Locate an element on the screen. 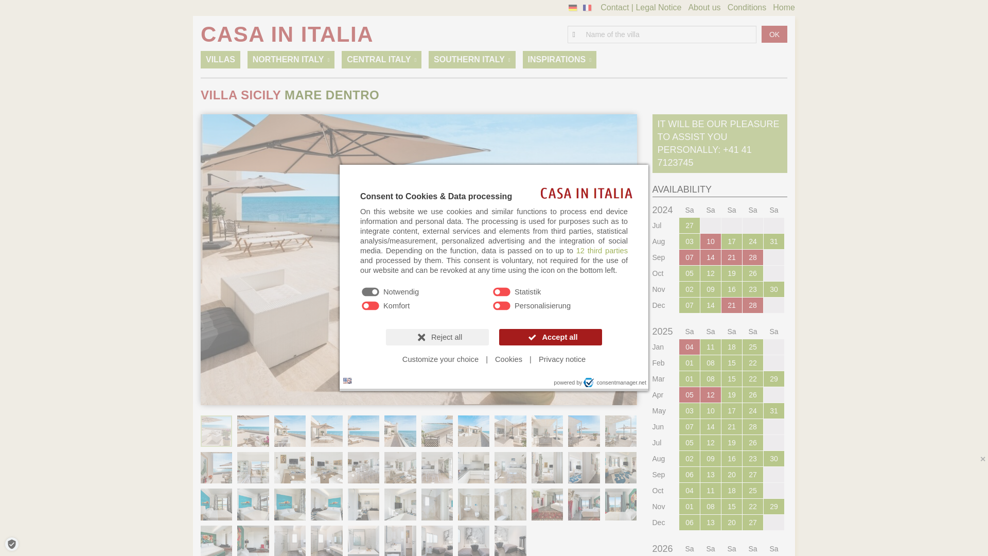  Reject all is located at coordinates (437, 337).